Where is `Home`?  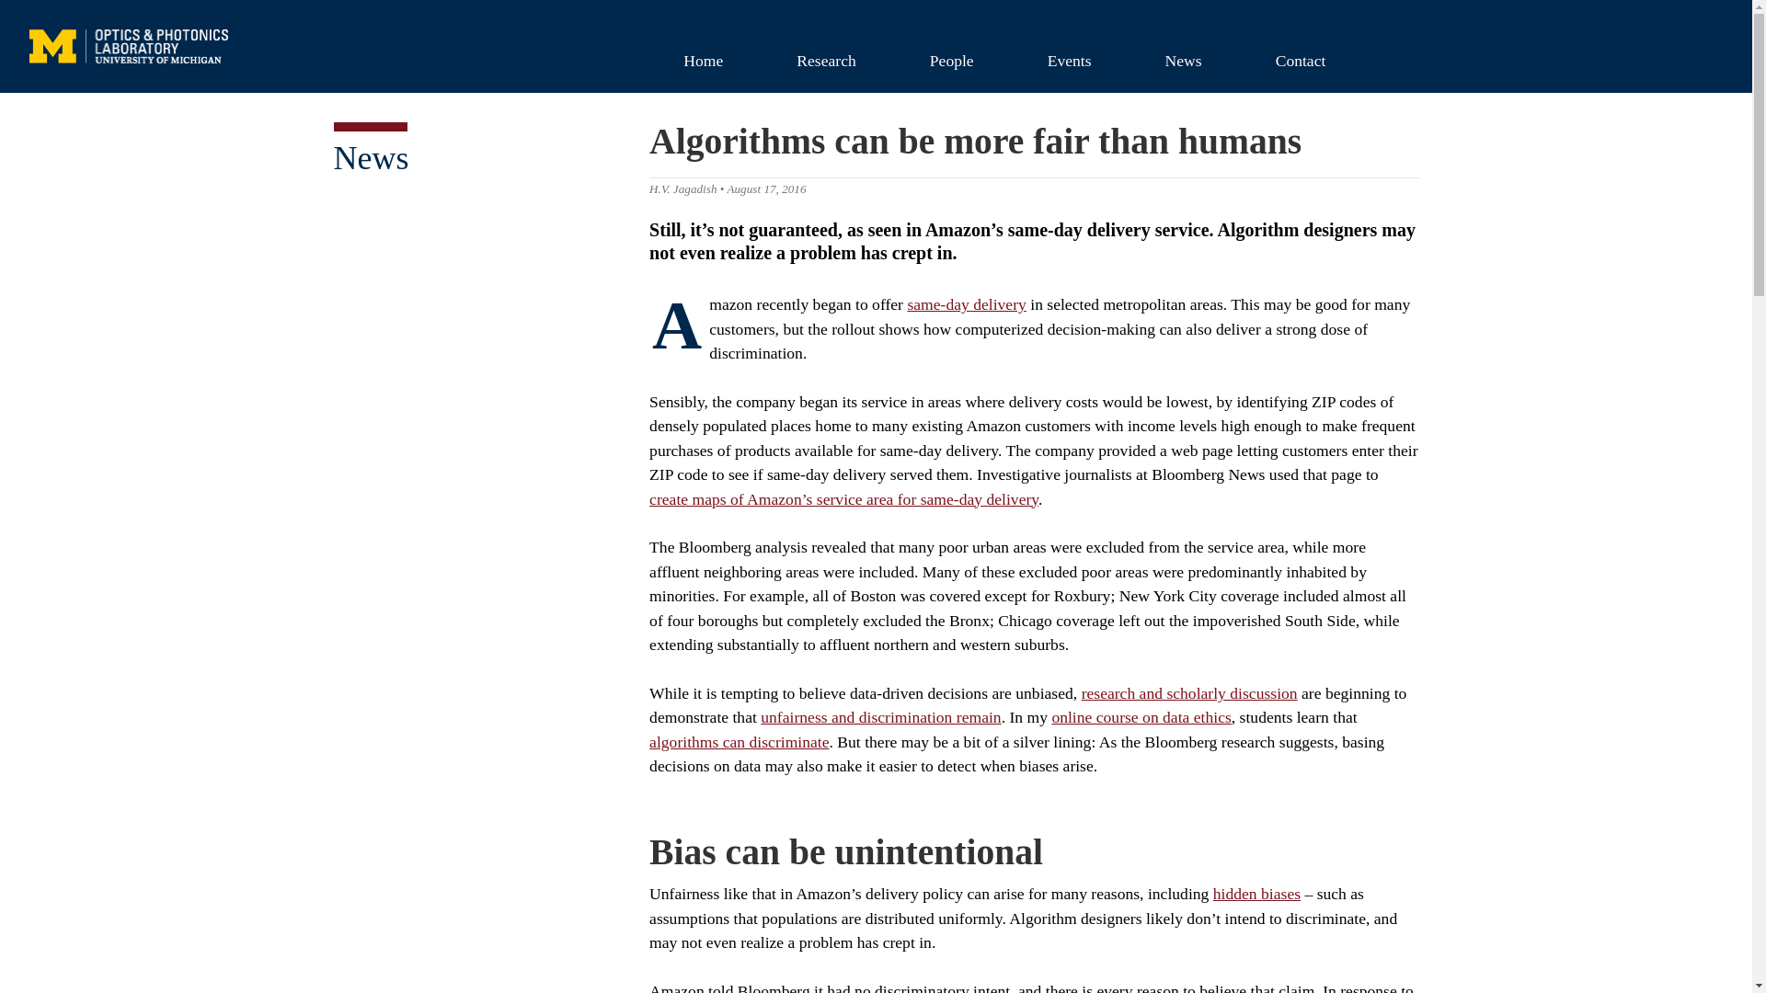 Home is located at coordinates (703, 60).